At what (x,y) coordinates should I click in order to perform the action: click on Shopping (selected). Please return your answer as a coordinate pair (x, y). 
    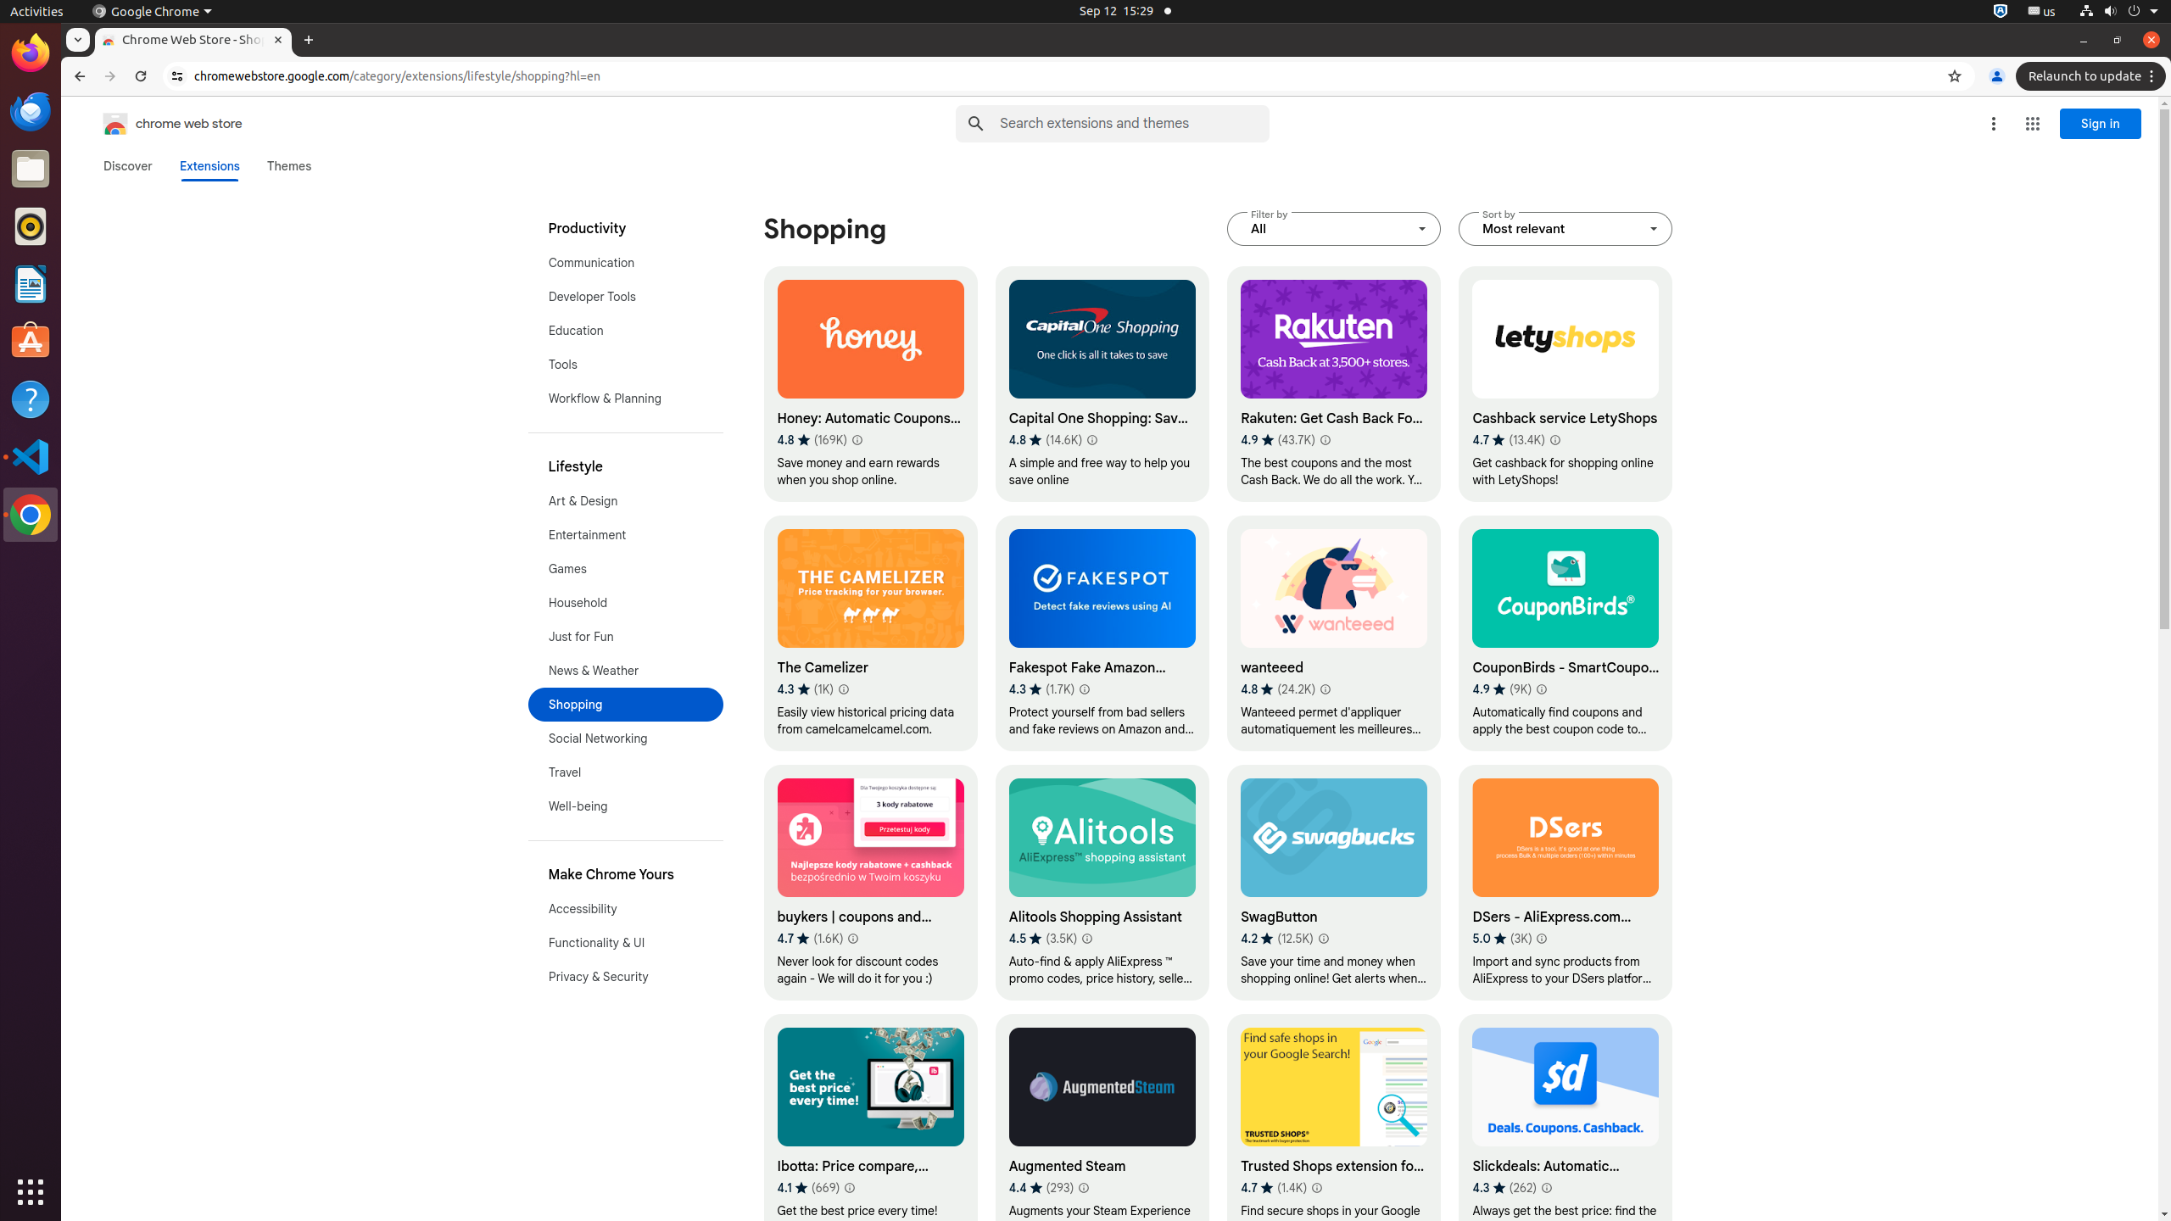
    Looking at the image, I should click on (626, 705).